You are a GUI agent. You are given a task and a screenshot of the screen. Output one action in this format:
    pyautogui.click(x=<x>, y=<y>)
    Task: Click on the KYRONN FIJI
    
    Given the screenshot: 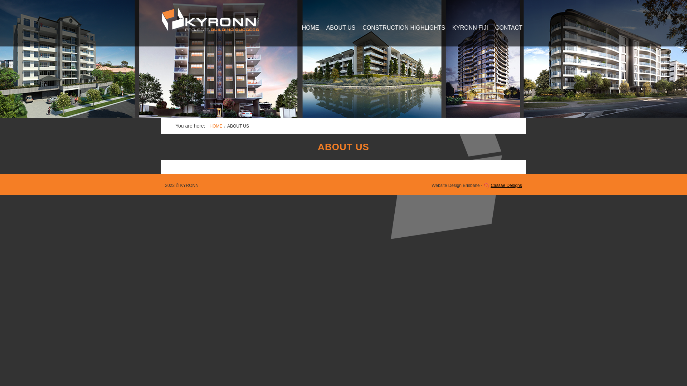 What is the action you would take?
    pyautogui.click(x=470, y=29)
    